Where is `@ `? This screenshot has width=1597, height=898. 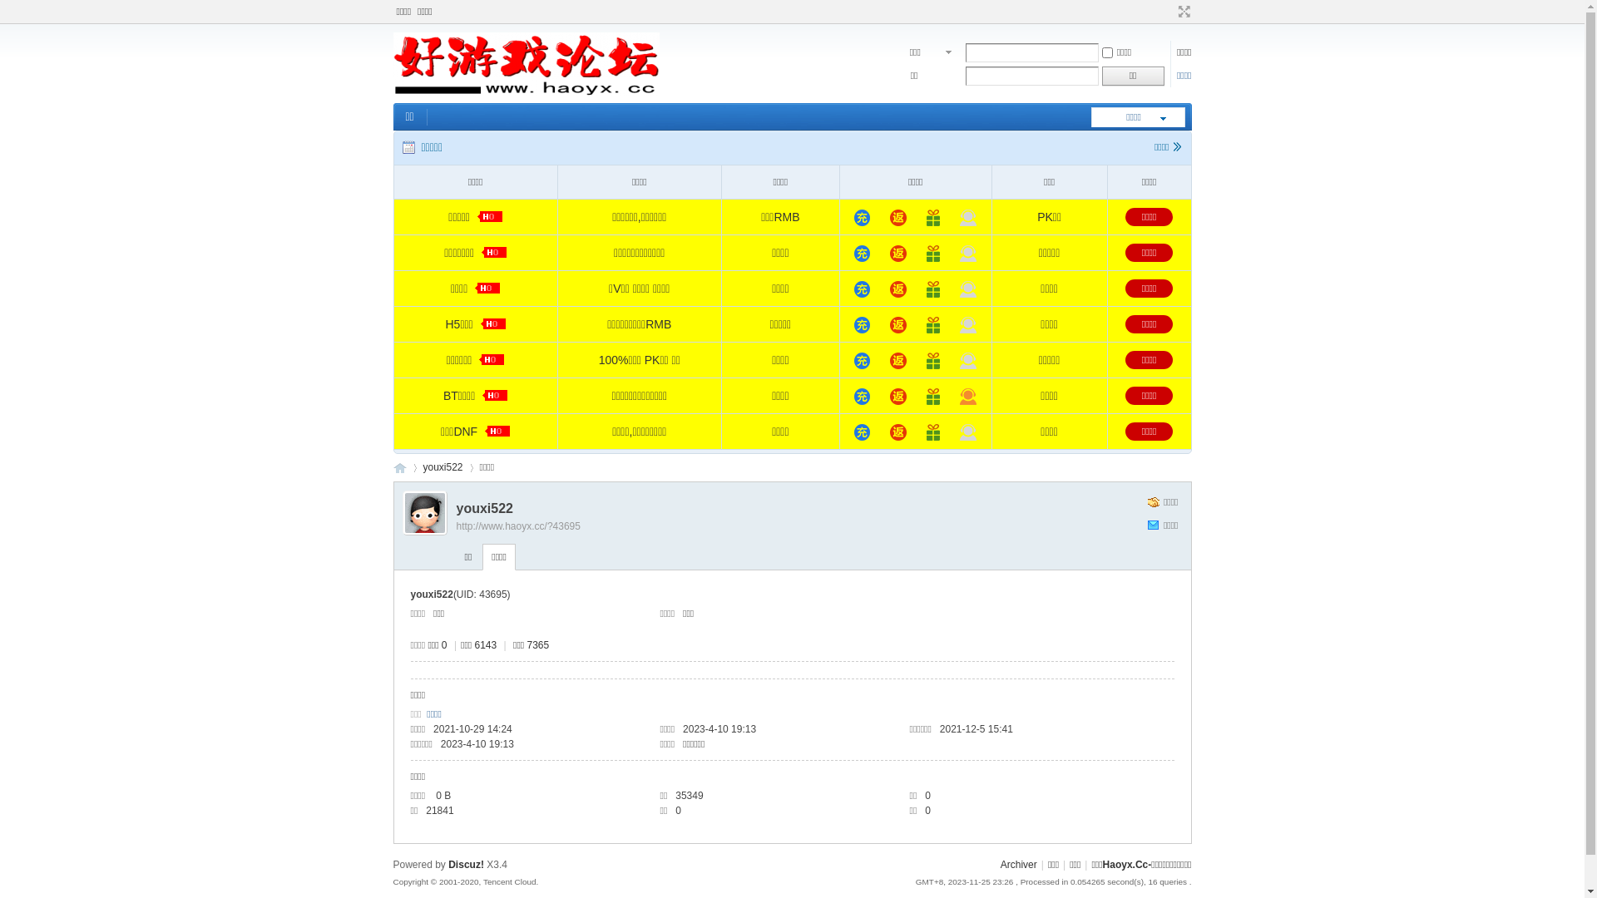
@  is located at coordinates (862, 397).